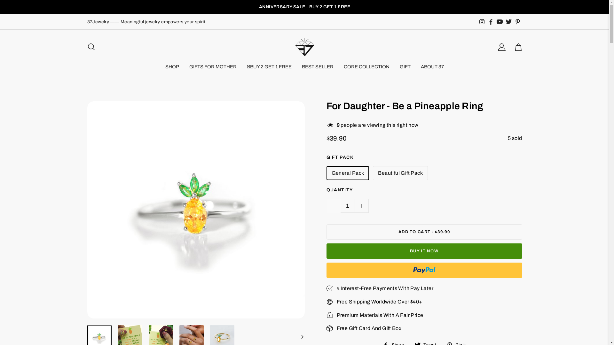  What do you see at coordinates (432, 67) in the screenshot?
I see `ABOUT 37` at bounding box center [432, 67].